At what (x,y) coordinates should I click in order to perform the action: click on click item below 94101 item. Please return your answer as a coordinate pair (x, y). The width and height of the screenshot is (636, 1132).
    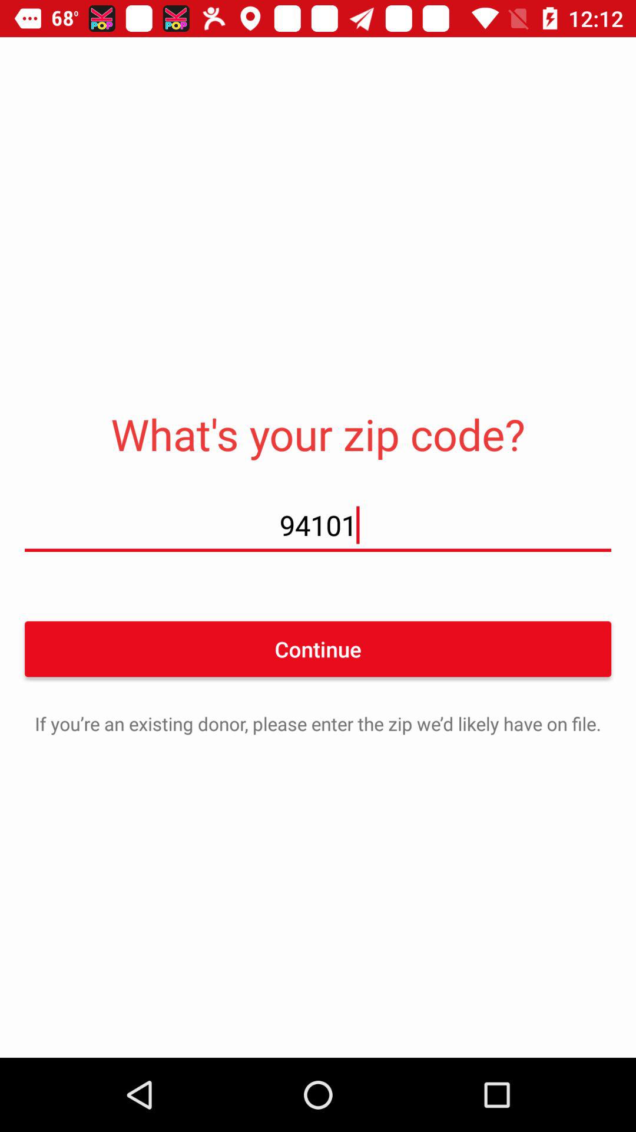
    Looking at the image, I should click on (318, 649).